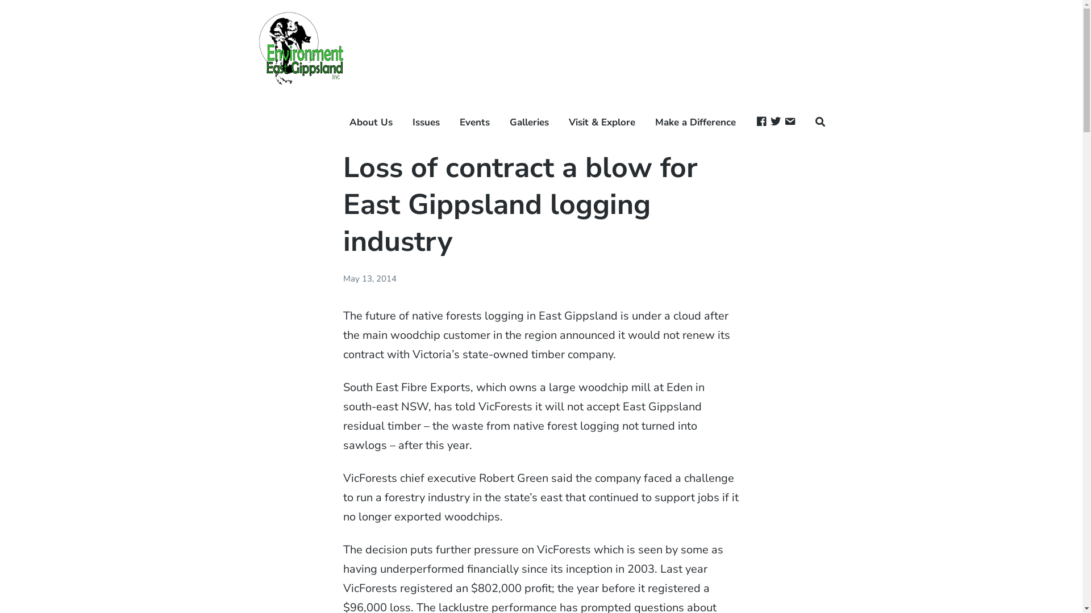  What do you see at coordinates (602, 123) in the screenshot?
I see `Visit & Explore` at bounding box center [602, 123].